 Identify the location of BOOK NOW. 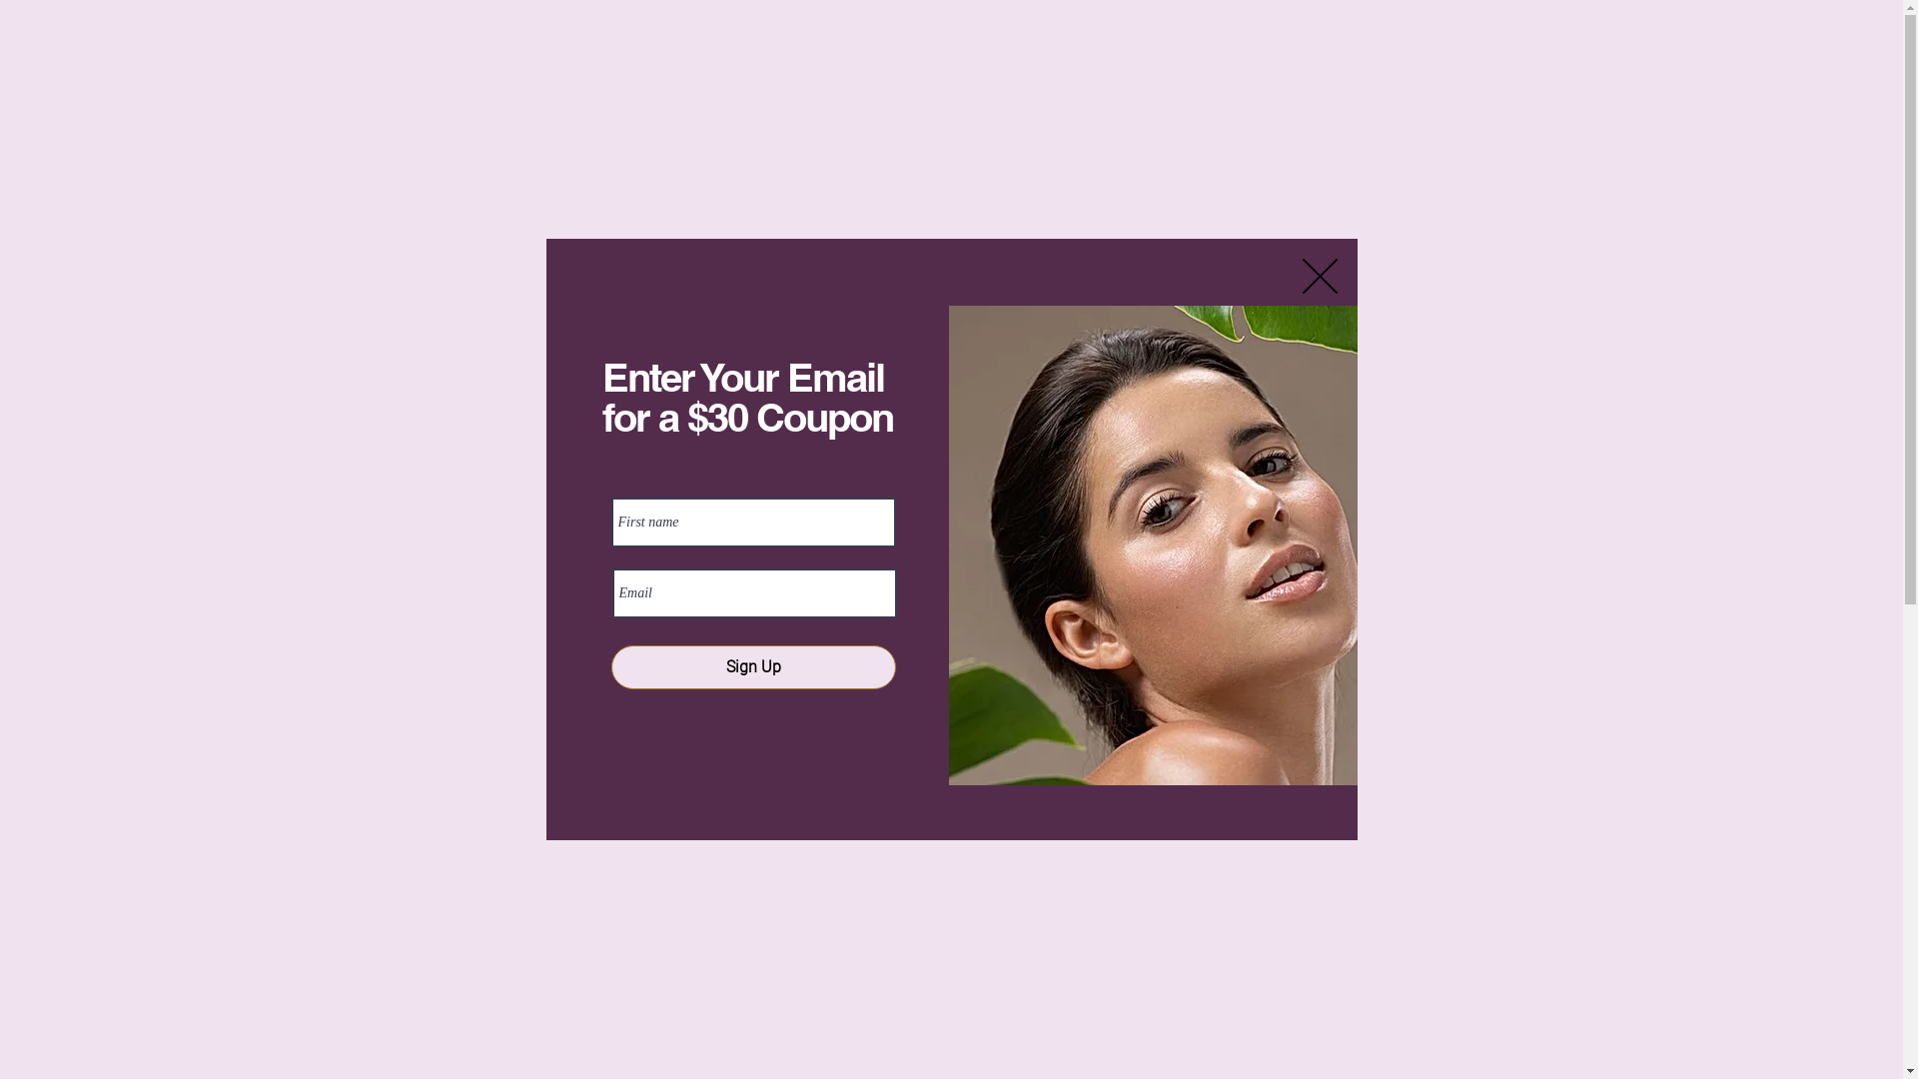
(1249, 46).